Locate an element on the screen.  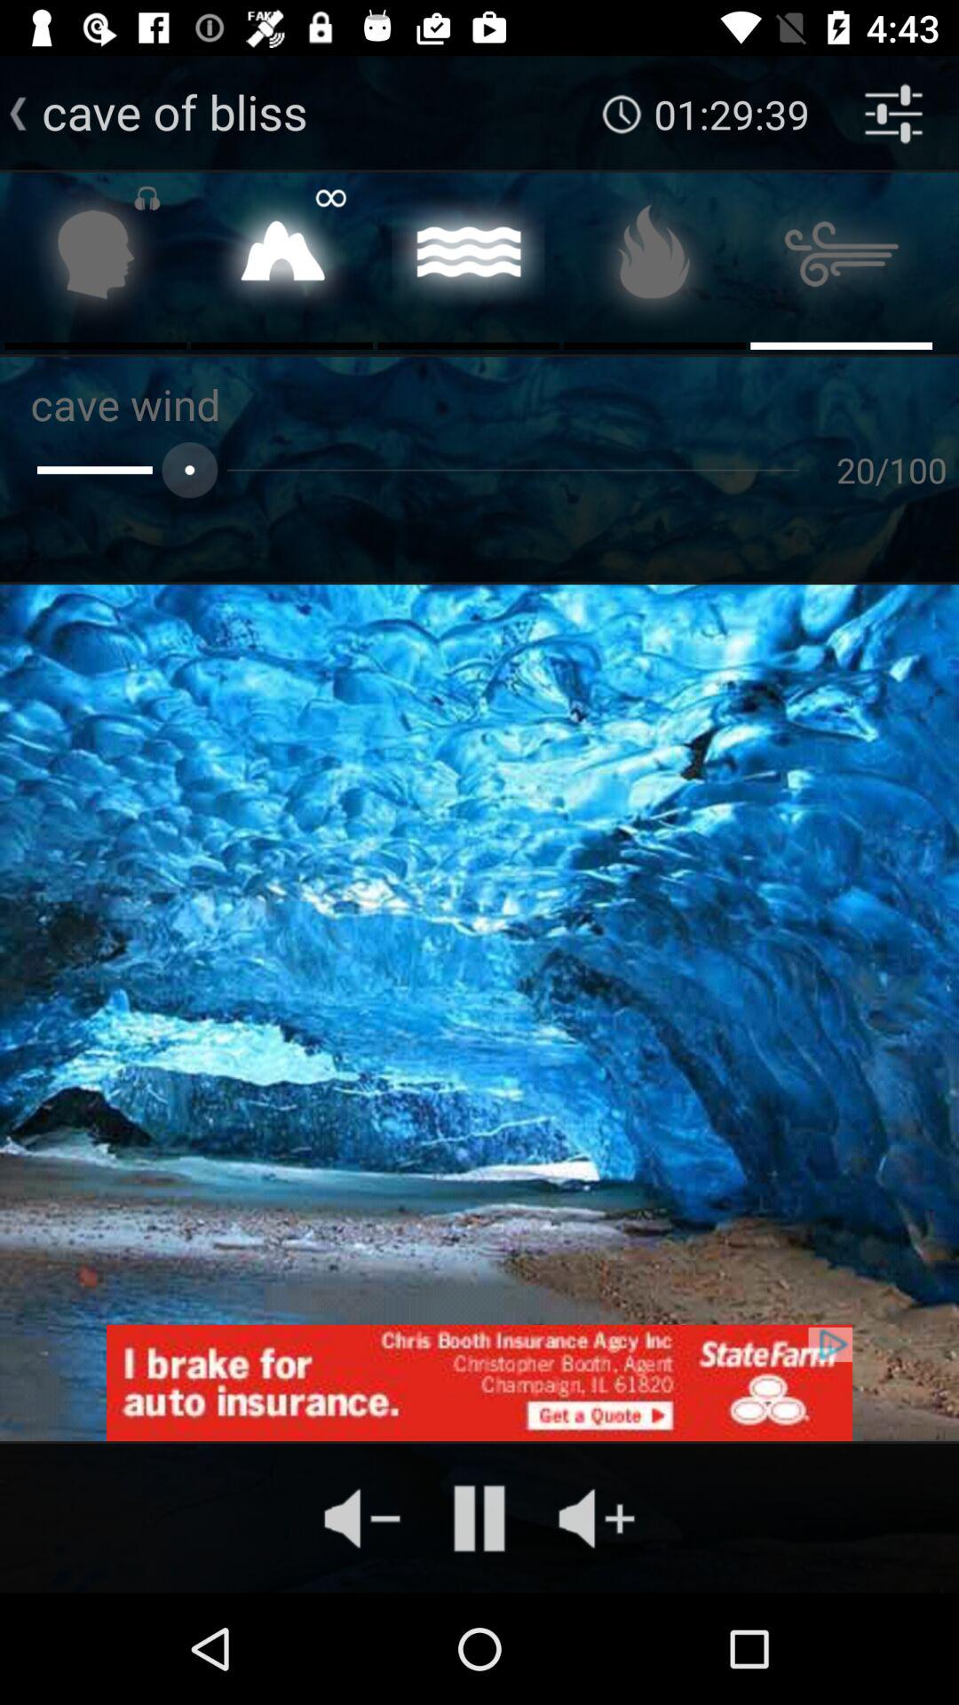
activate wind is located at coordinates (842, 259).